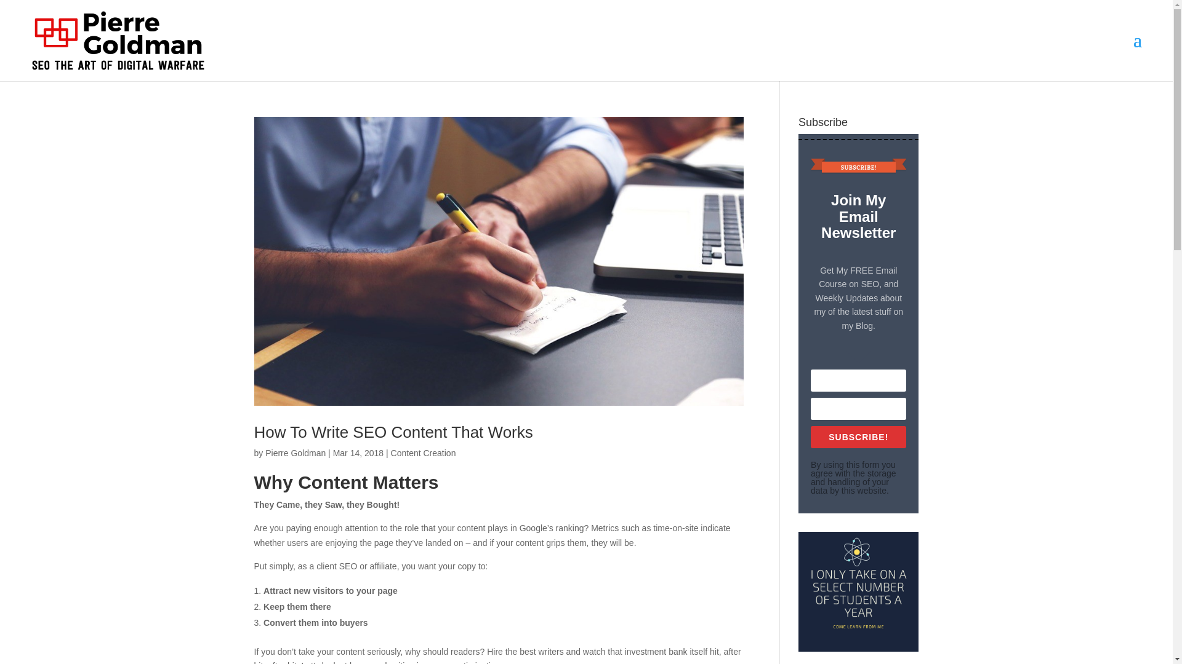 The height and width of the screenshot is (664, 1182). What do you see at coordinates (393, 432) in the screenshot?
I see `How To Write SEO Content That Works` at bounding box center [393, 432].